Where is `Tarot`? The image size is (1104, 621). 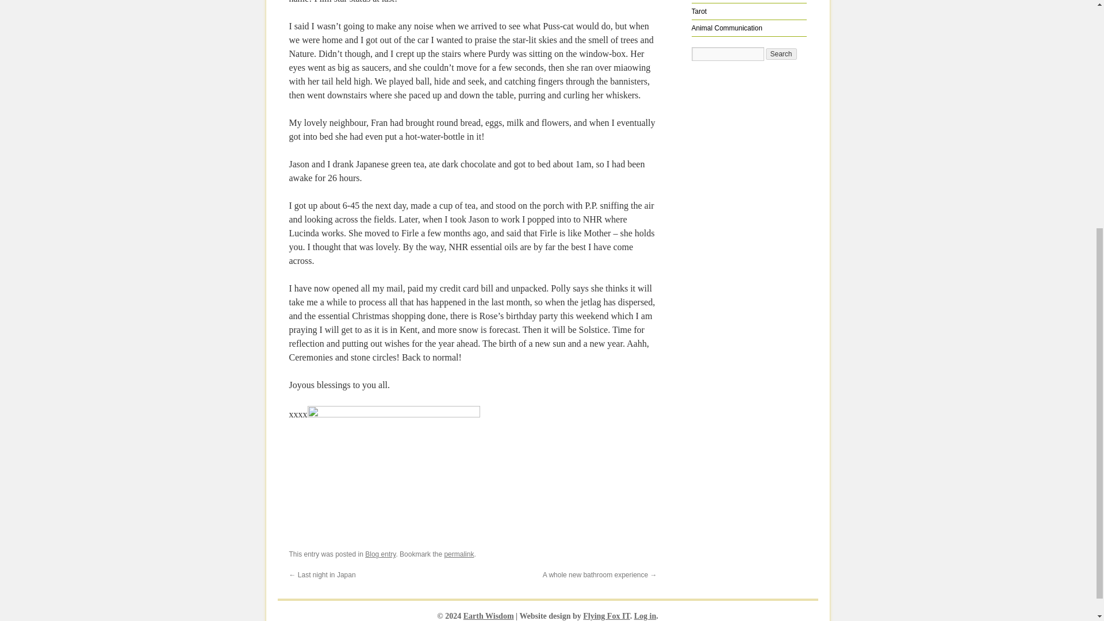 Tarot is located at coordinates (698, 11).